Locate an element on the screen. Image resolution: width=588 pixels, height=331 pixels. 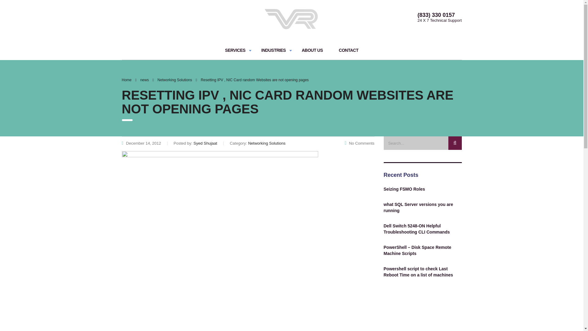
ABOUT US is located at coordinates (312, 50).